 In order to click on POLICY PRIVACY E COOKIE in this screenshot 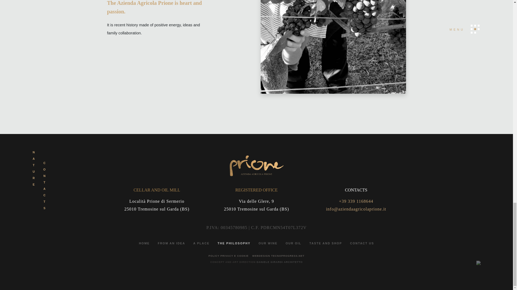, I will do `click(228, 256)`.